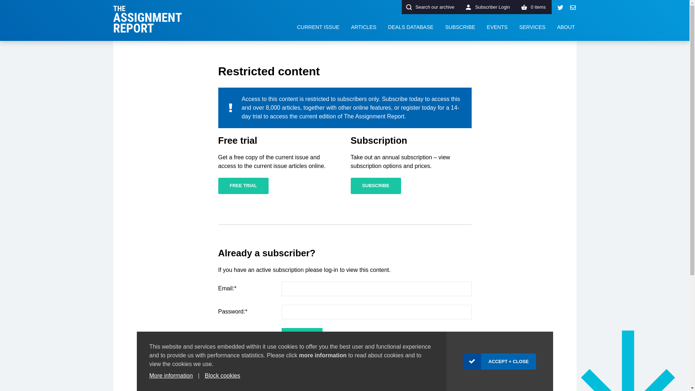 This screenshot has width=695, height=391. What do you see at coordinates (302, 336) in the screenshot?
I see `Submit` at bounding box center [302, 336].